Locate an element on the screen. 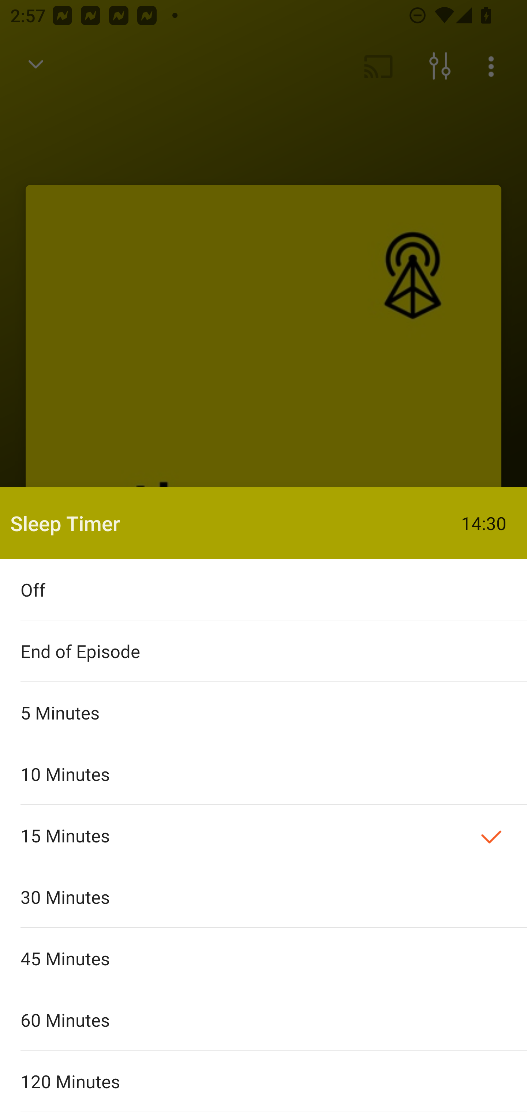 Image resolution: width=527 pixels, height=1112 pixels. 30 Minutes is located at coordinates (263, 897).